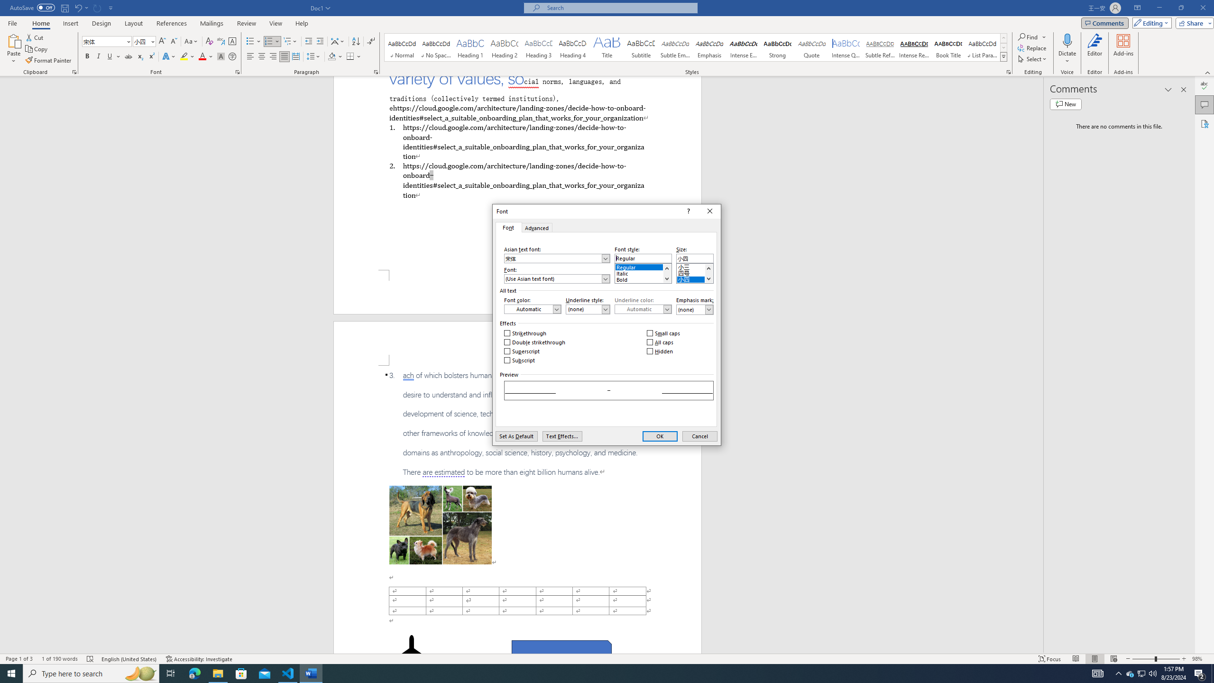 This screenshot has width=1214, height=683. What do you see at coordinates (557, 278) in the screenshot?
I see `Cancel` at bounding box center [557, 278].